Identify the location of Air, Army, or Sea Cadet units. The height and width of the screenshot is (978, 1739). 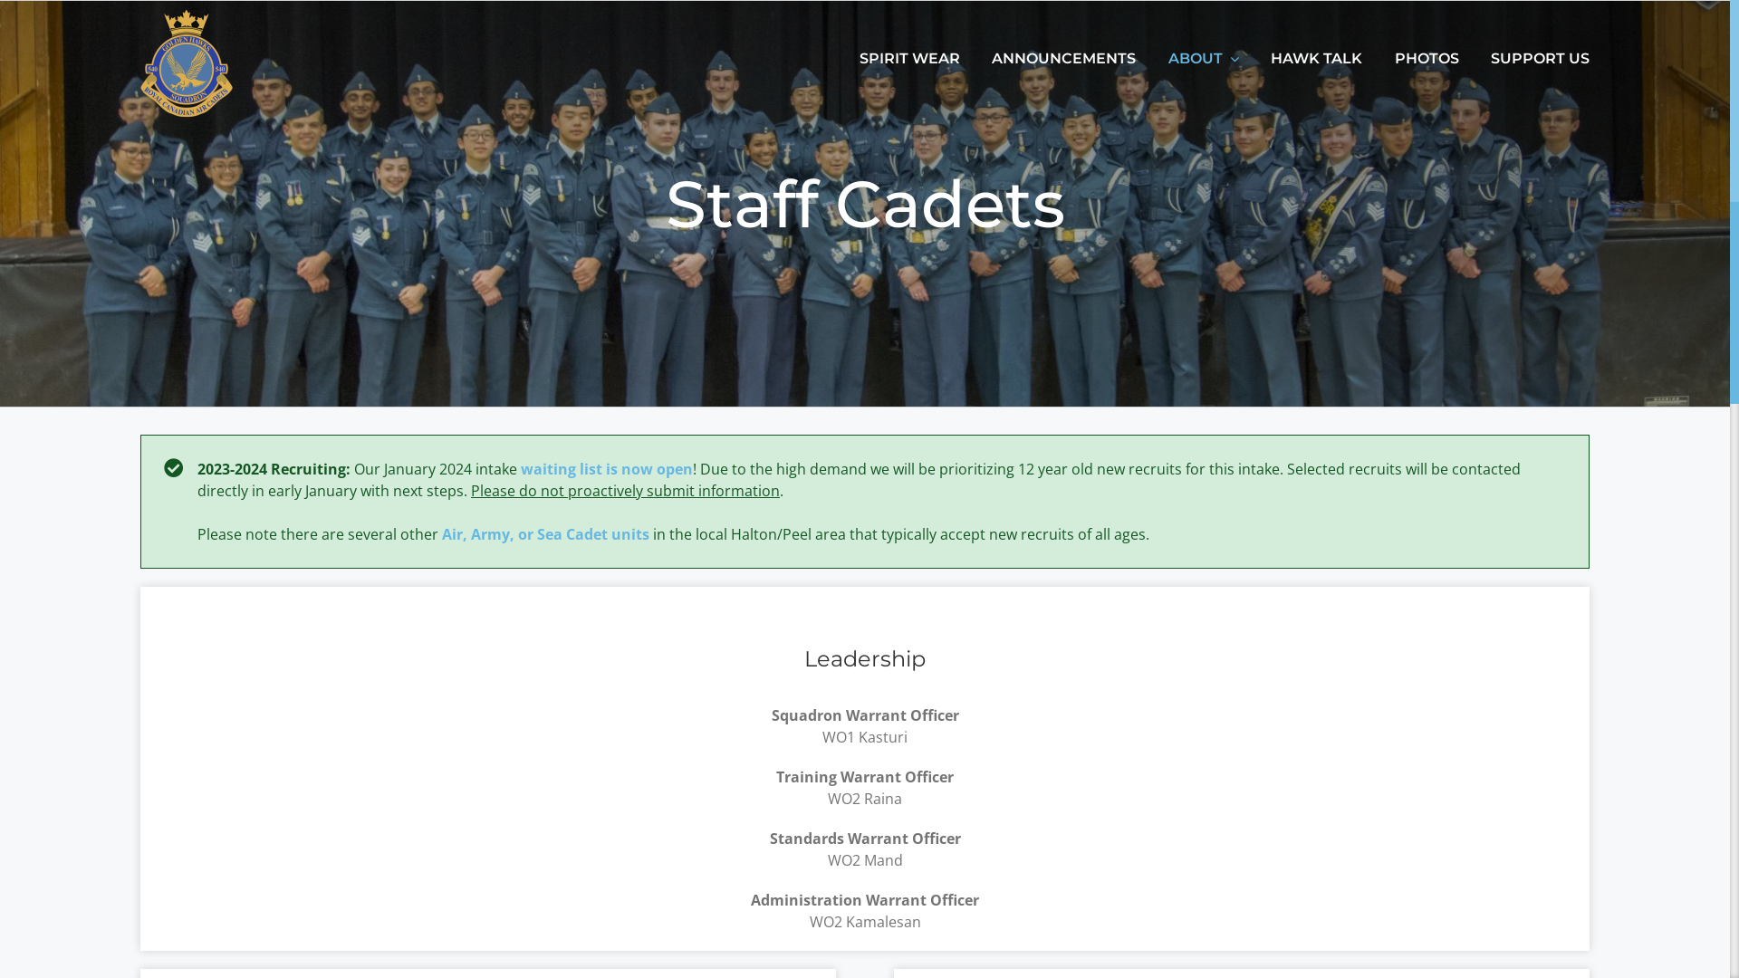
(545, 534).